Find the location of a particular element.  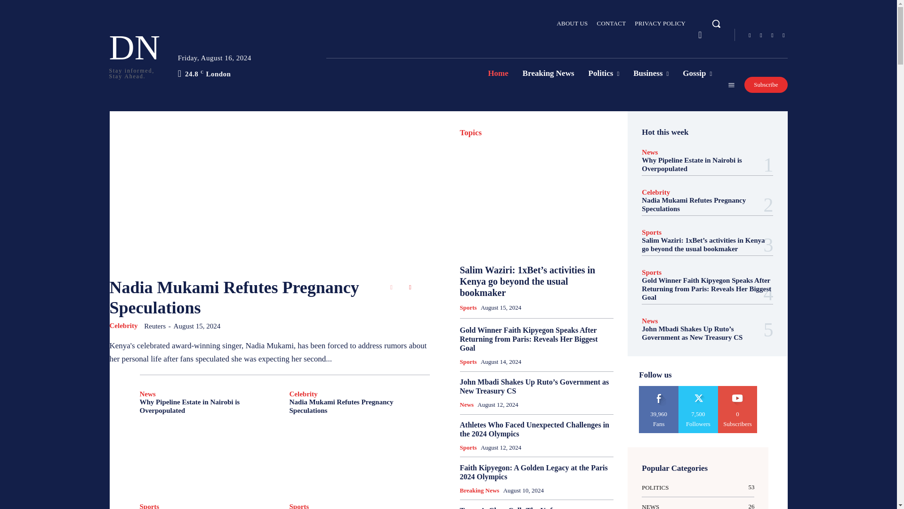

Twitter is located at coordinates (772, 35).